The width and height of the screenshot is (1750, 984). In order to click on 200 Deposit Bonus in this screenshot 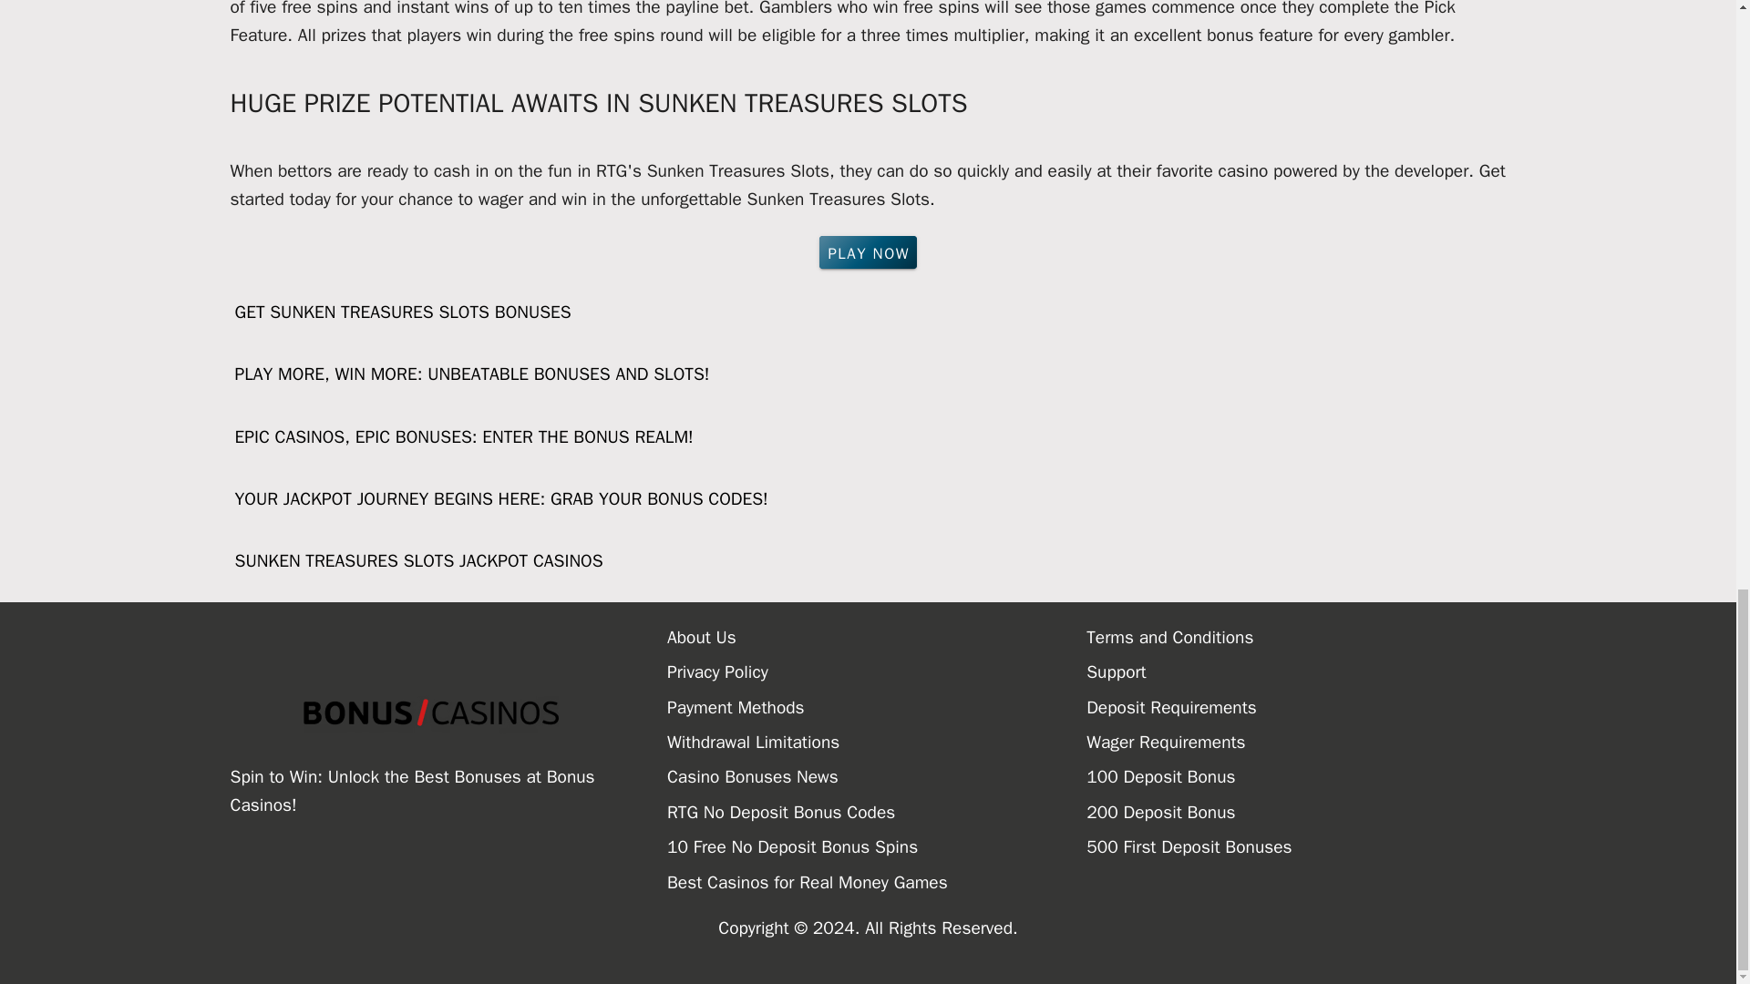, I will do `click(1296, 813)`.